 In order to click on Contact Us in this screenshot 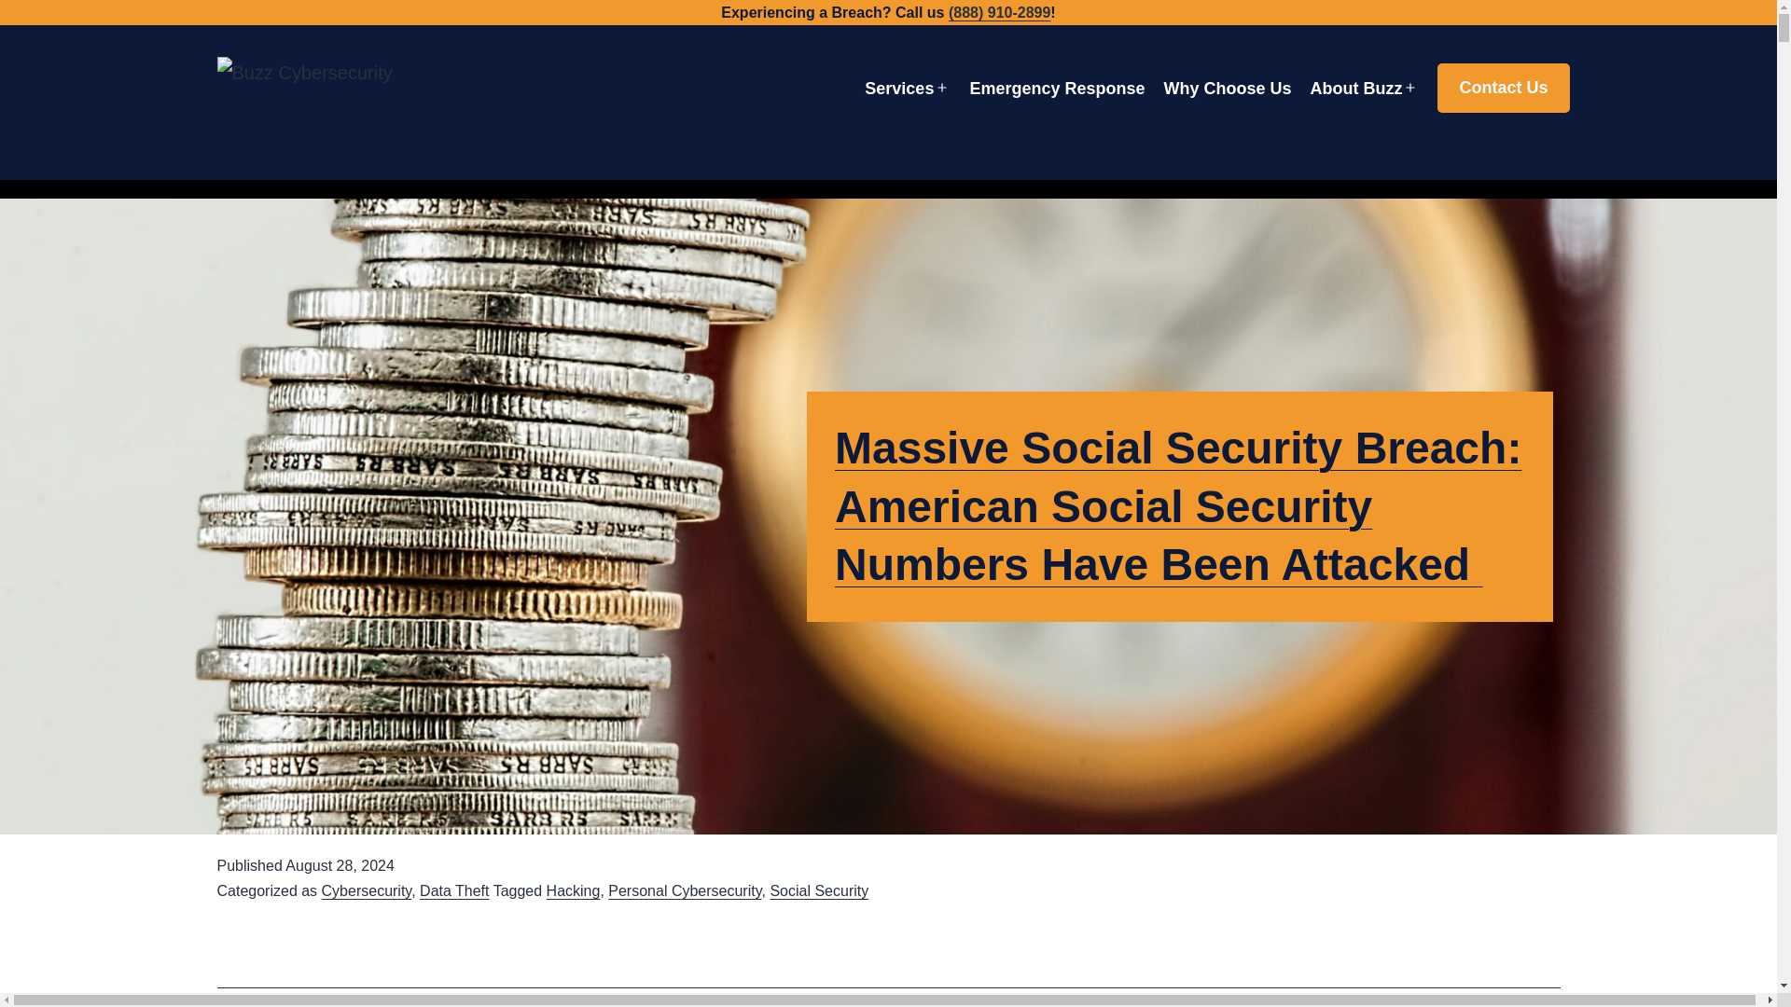, I will do `click(1503, 88)`.